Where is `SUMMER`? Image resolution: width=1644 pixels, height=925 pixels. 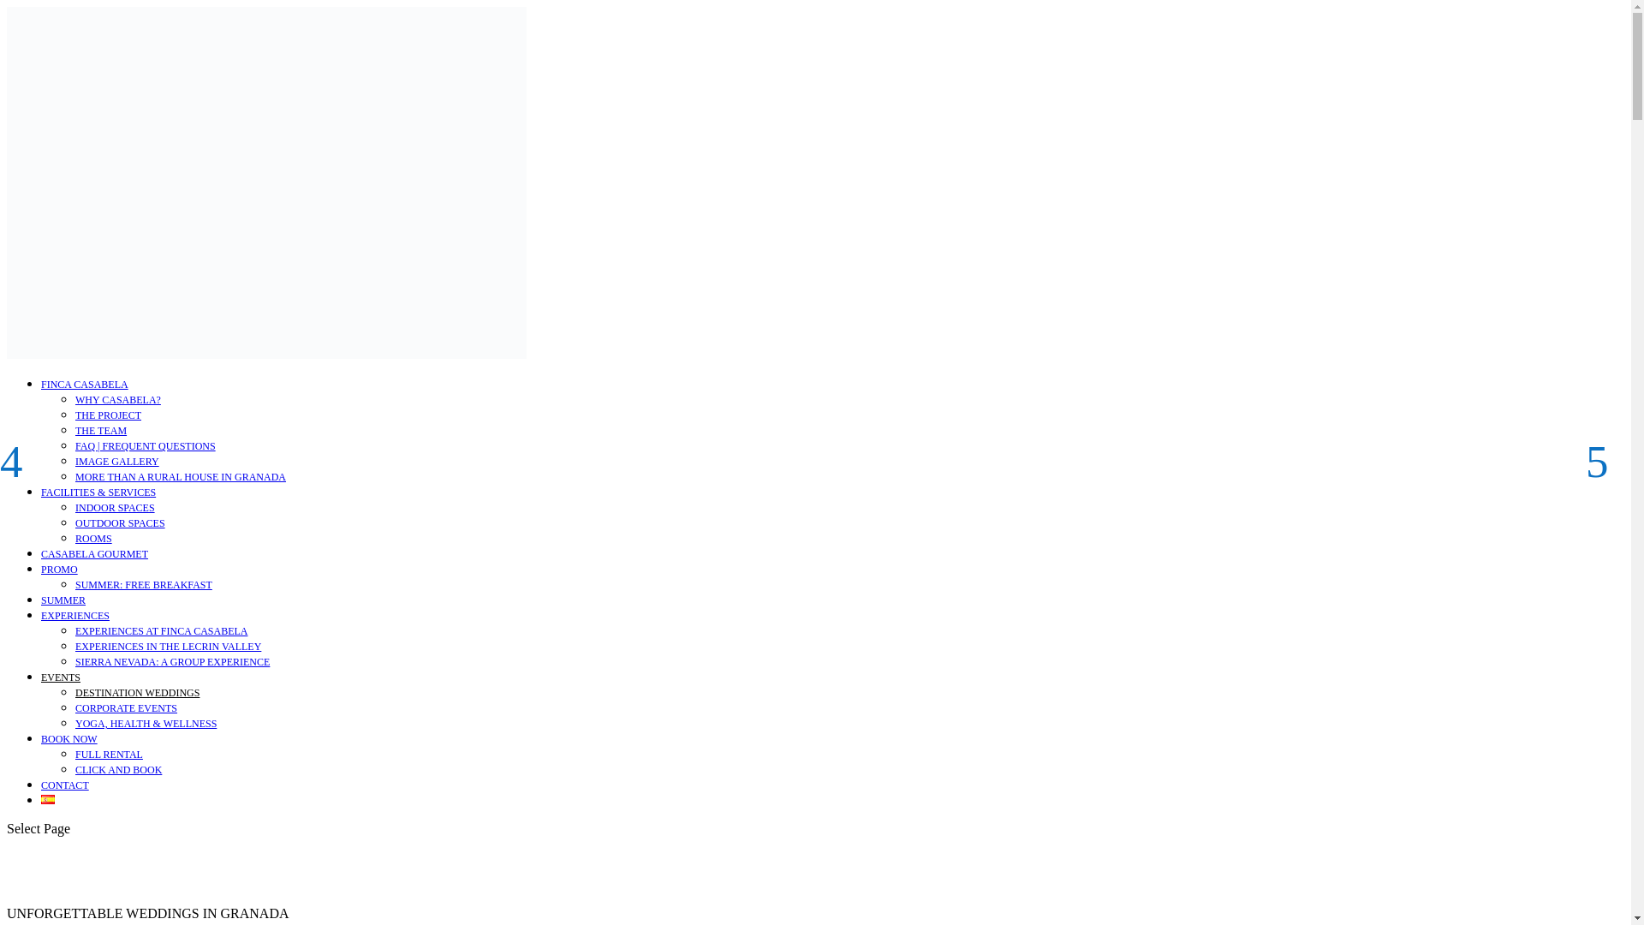 SUMMER is located at coordinates (63, 600).